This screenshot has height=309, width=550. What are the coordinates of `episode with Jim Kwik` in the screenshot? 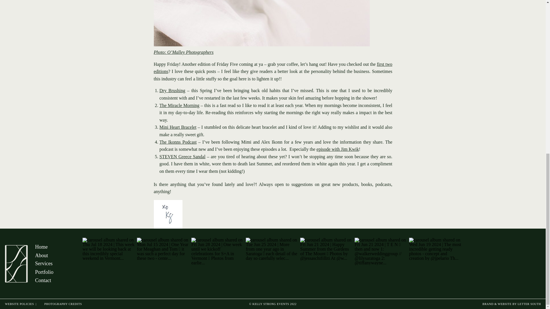 It's located at (338, 149).